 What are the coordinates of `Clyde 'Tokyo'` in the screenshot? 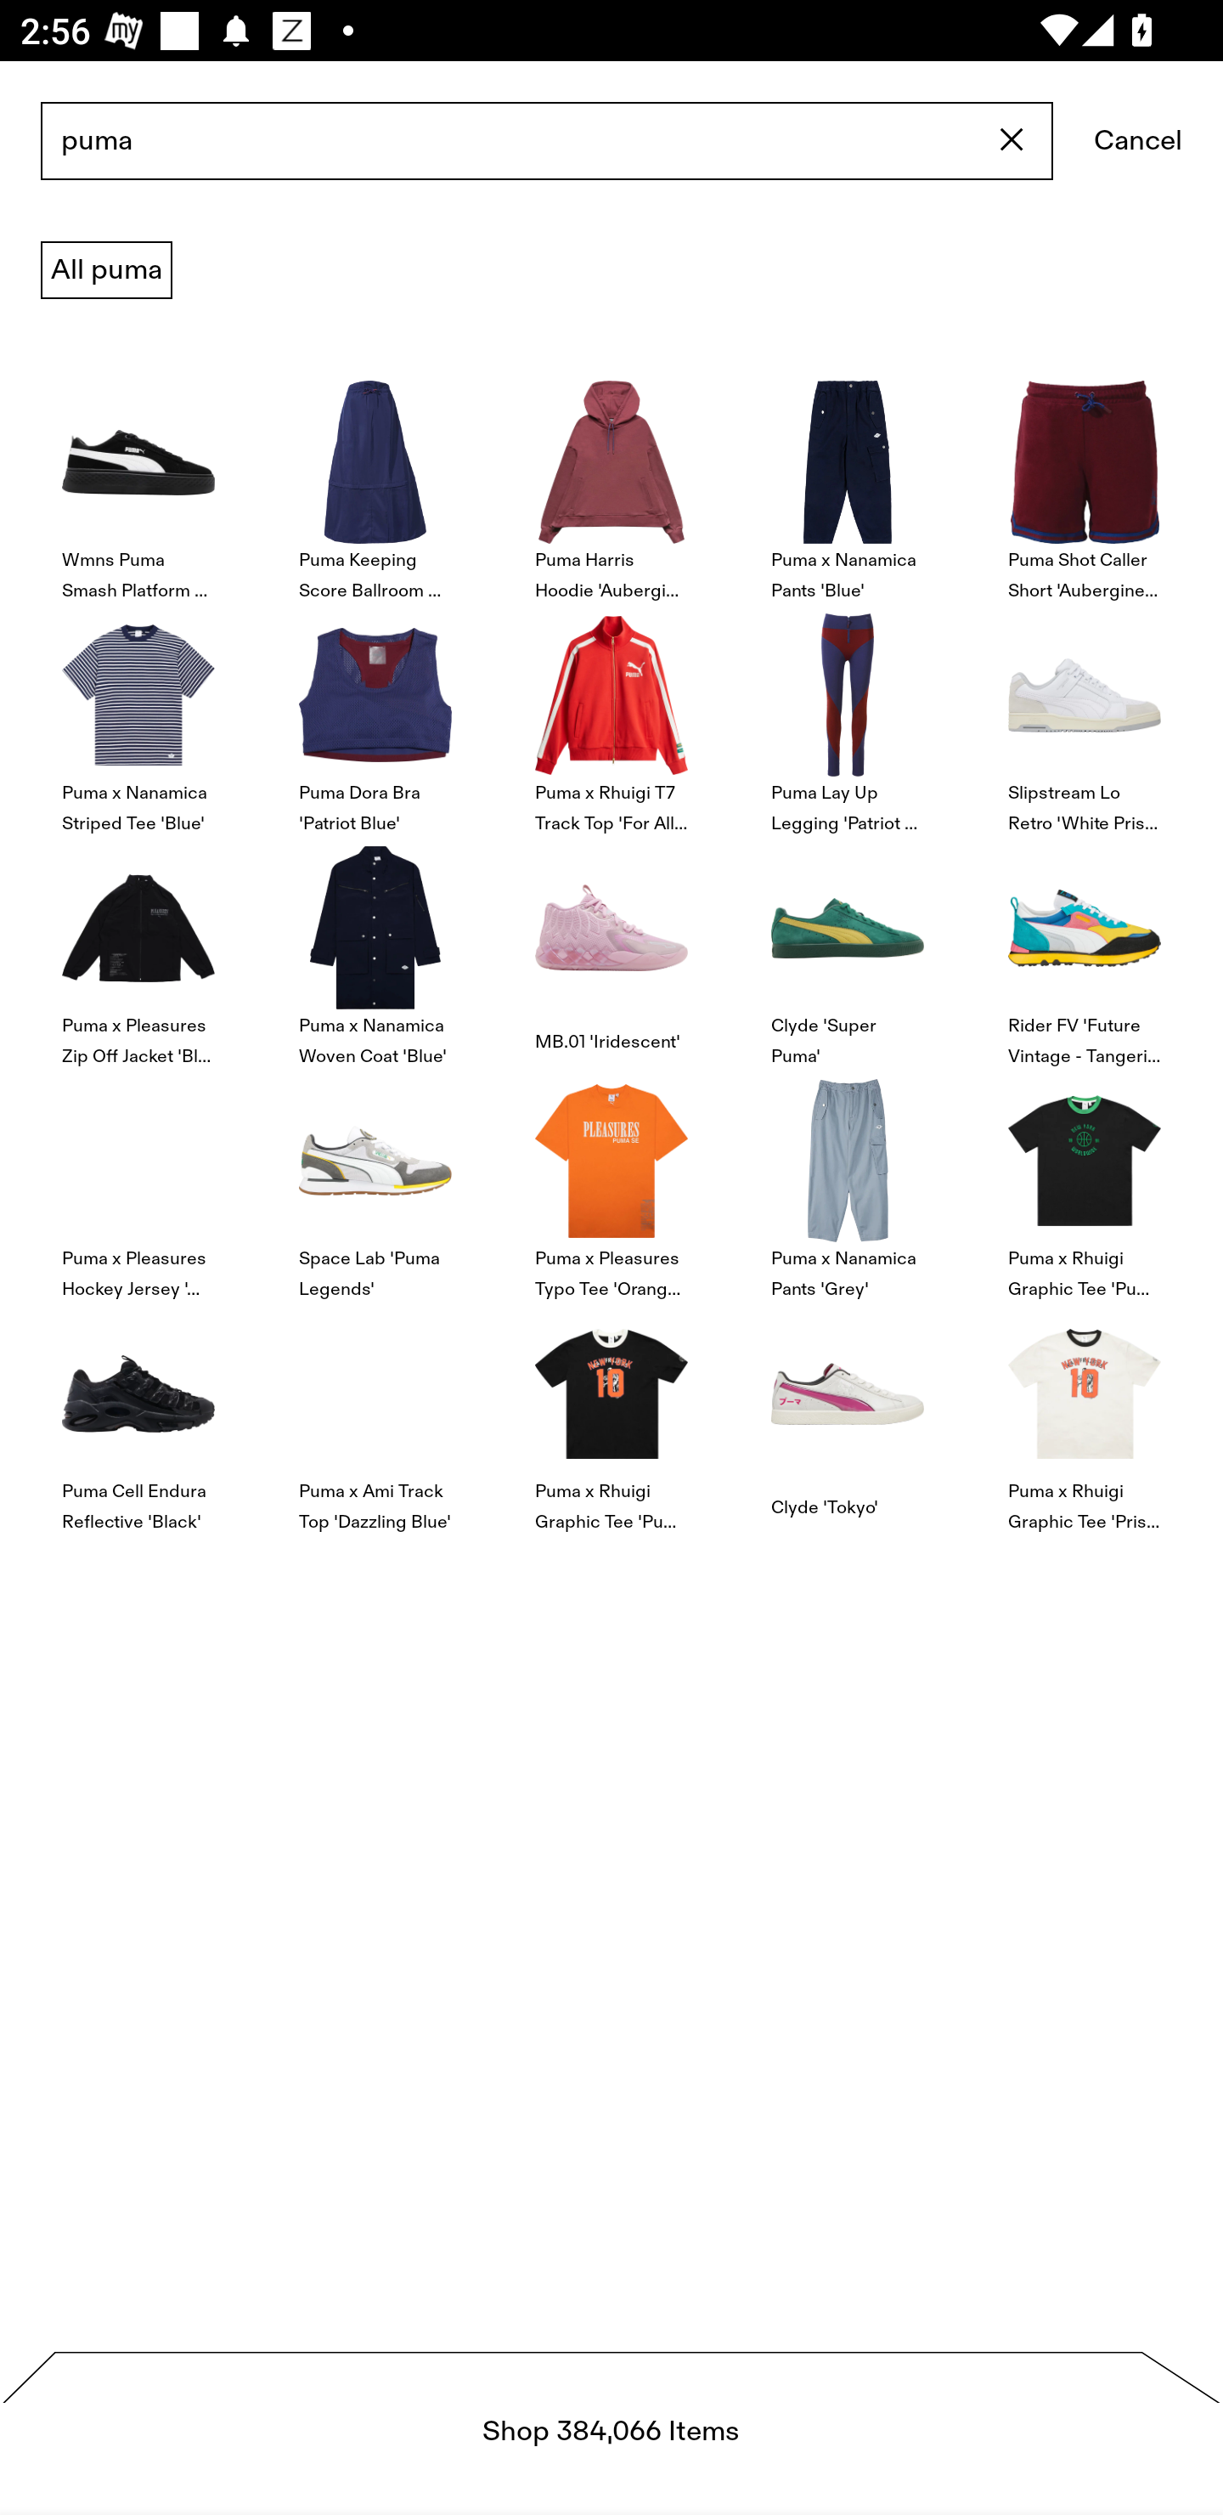 It's located at (848, 1418).